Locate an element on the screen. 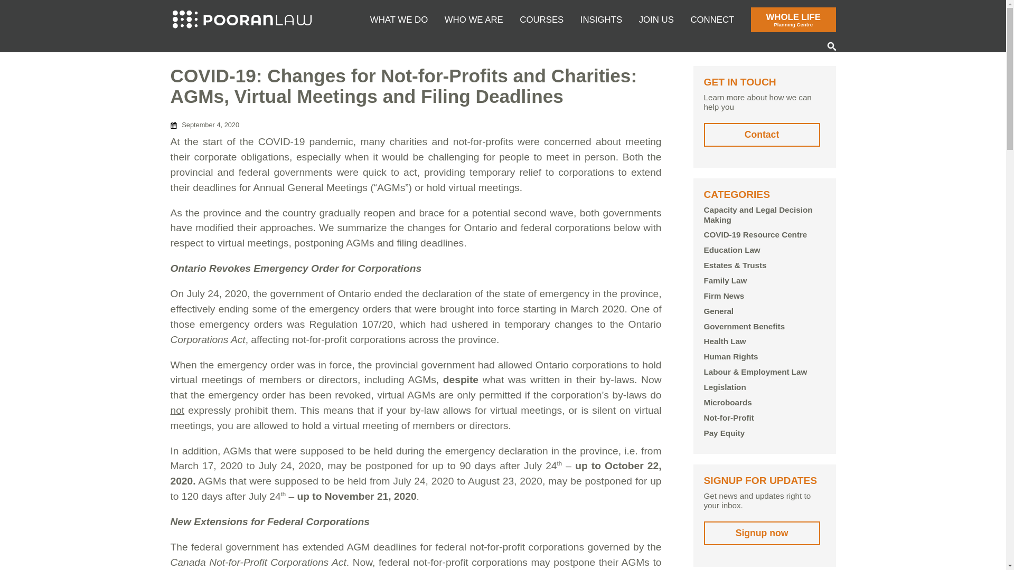 The width and height of the screenshot is (1014, 570). WHAT WE DO is located at coordinates (399, 17).